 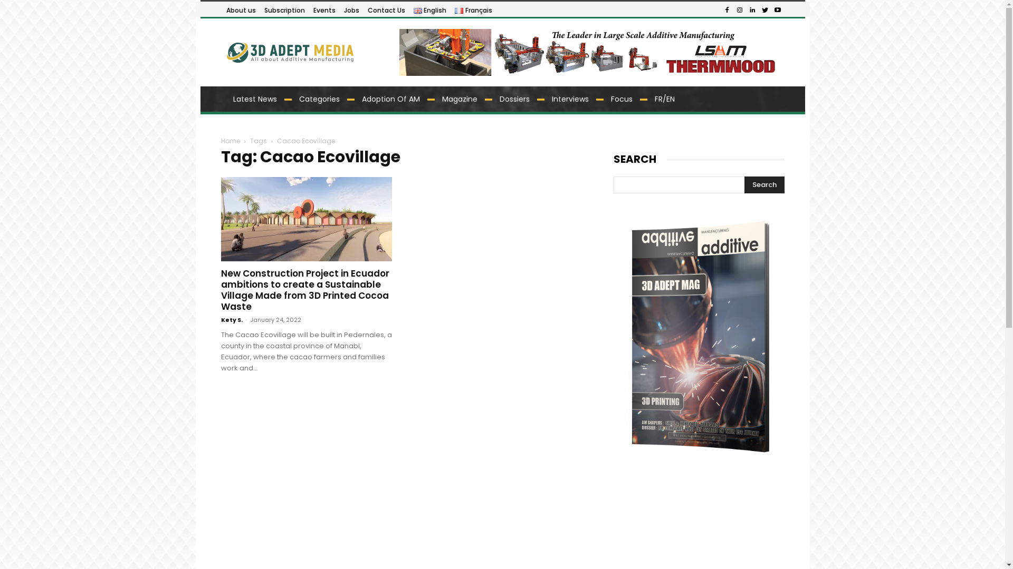 I want to click on Adoption Of AM, so click(x=391, y=99).